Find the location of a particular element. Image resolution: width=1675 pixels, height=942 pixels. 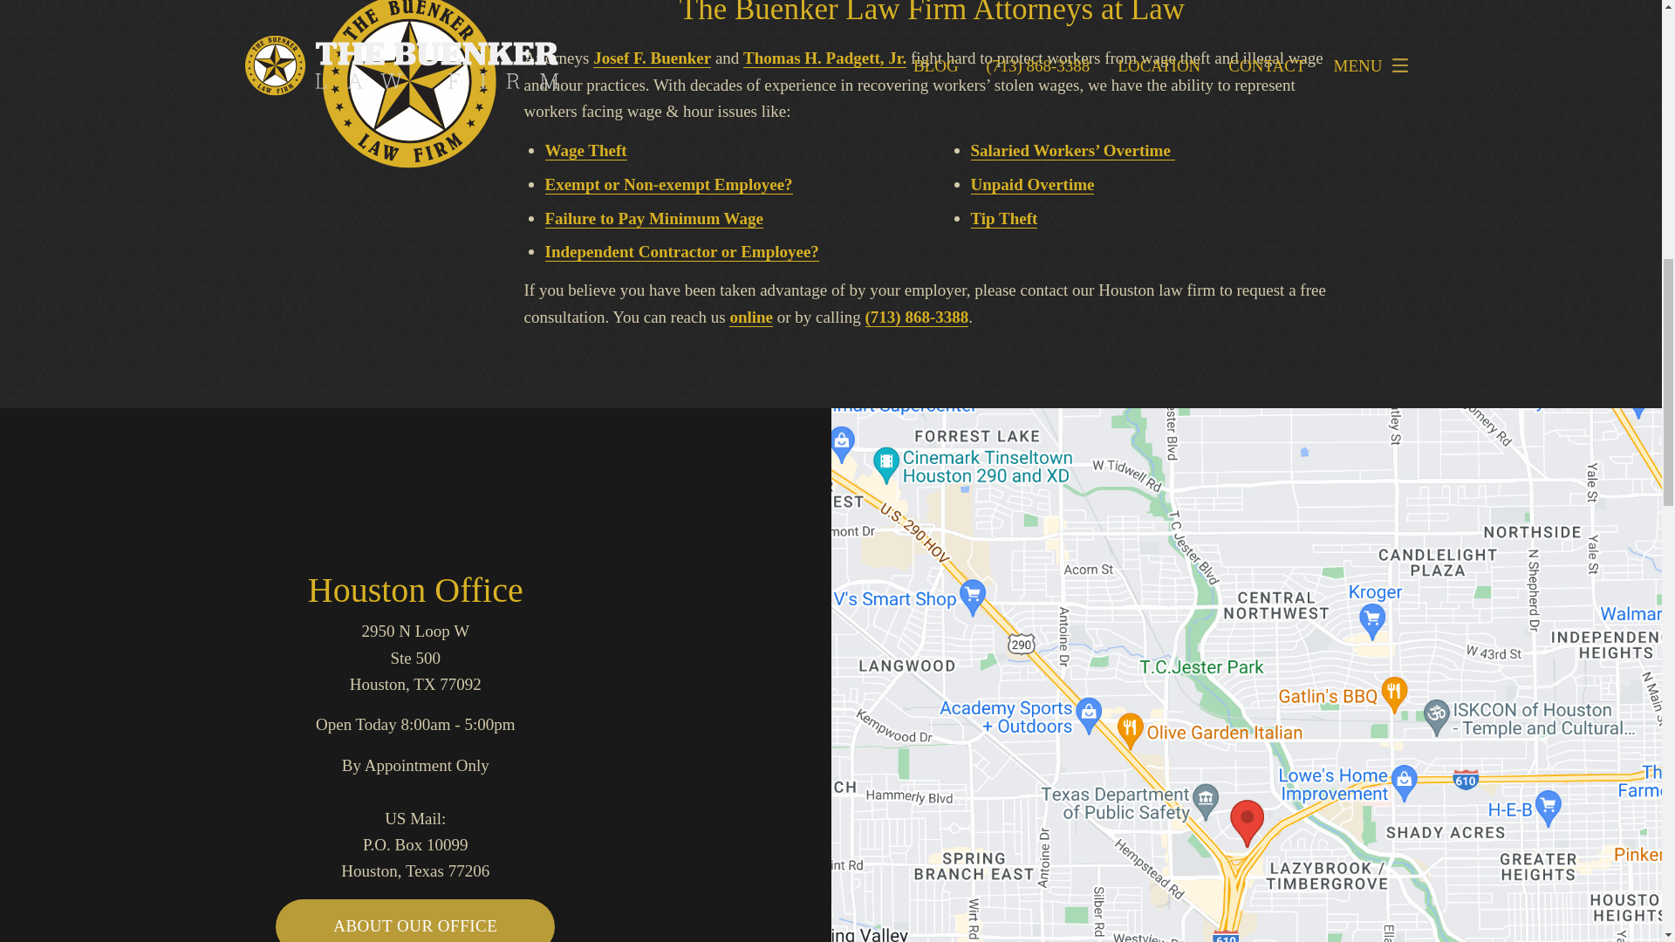

Josef F. Buenker is located at coordinates (651, 58).